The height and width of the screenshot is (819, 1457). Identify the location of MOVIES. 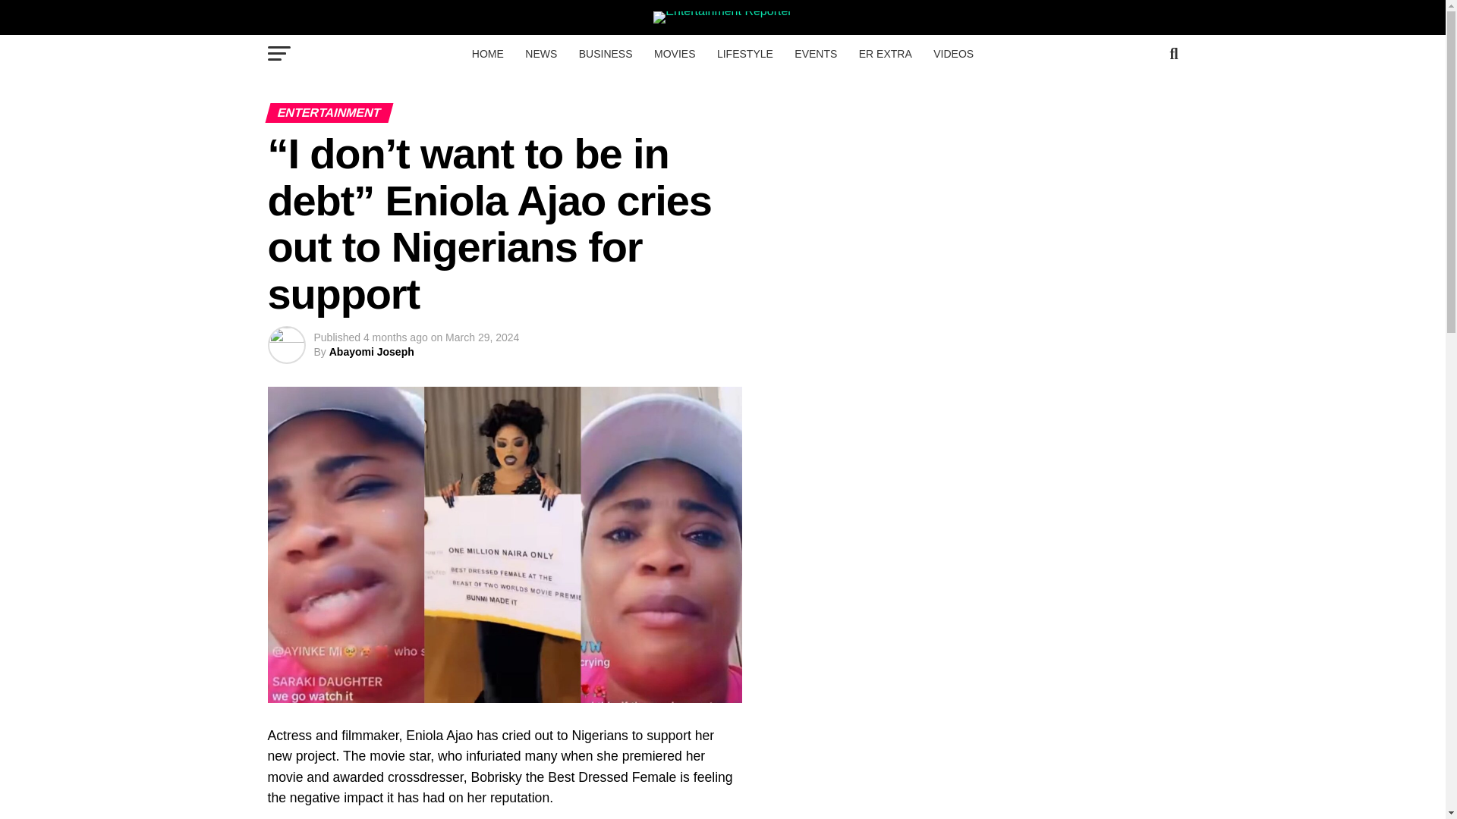
(674, 54).